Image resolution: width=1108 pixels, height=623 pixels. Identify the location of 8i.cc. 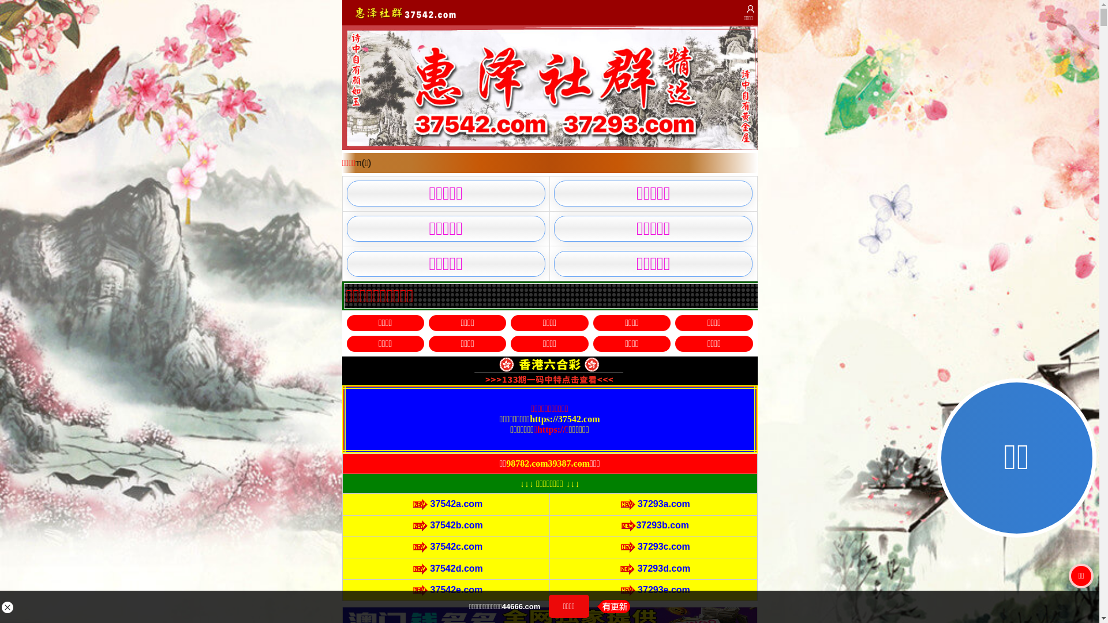
(501, 368).